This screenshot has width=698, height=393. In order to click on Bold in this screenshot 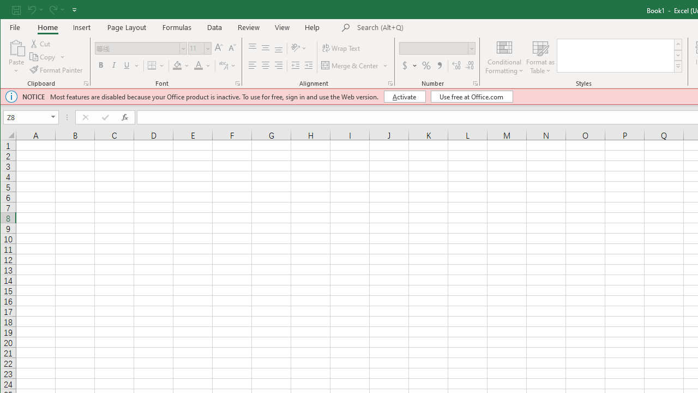, I will do `click(100, 65)`.